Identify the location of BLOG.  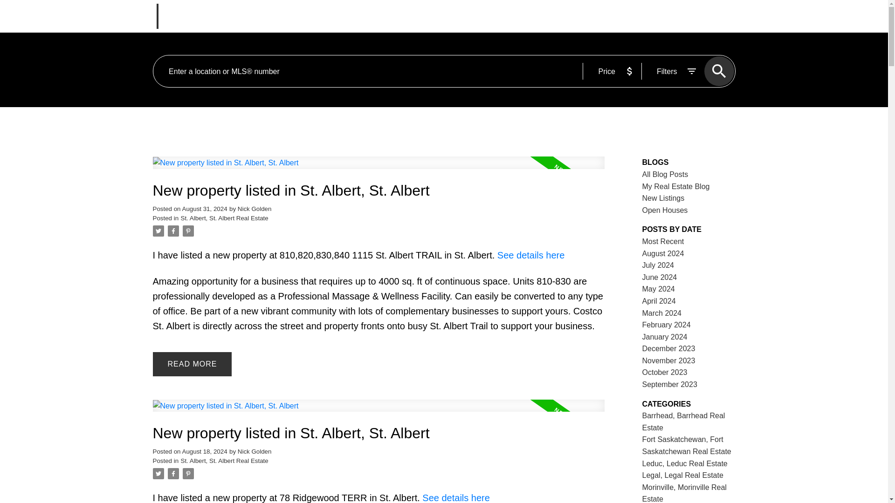
(494, 16).